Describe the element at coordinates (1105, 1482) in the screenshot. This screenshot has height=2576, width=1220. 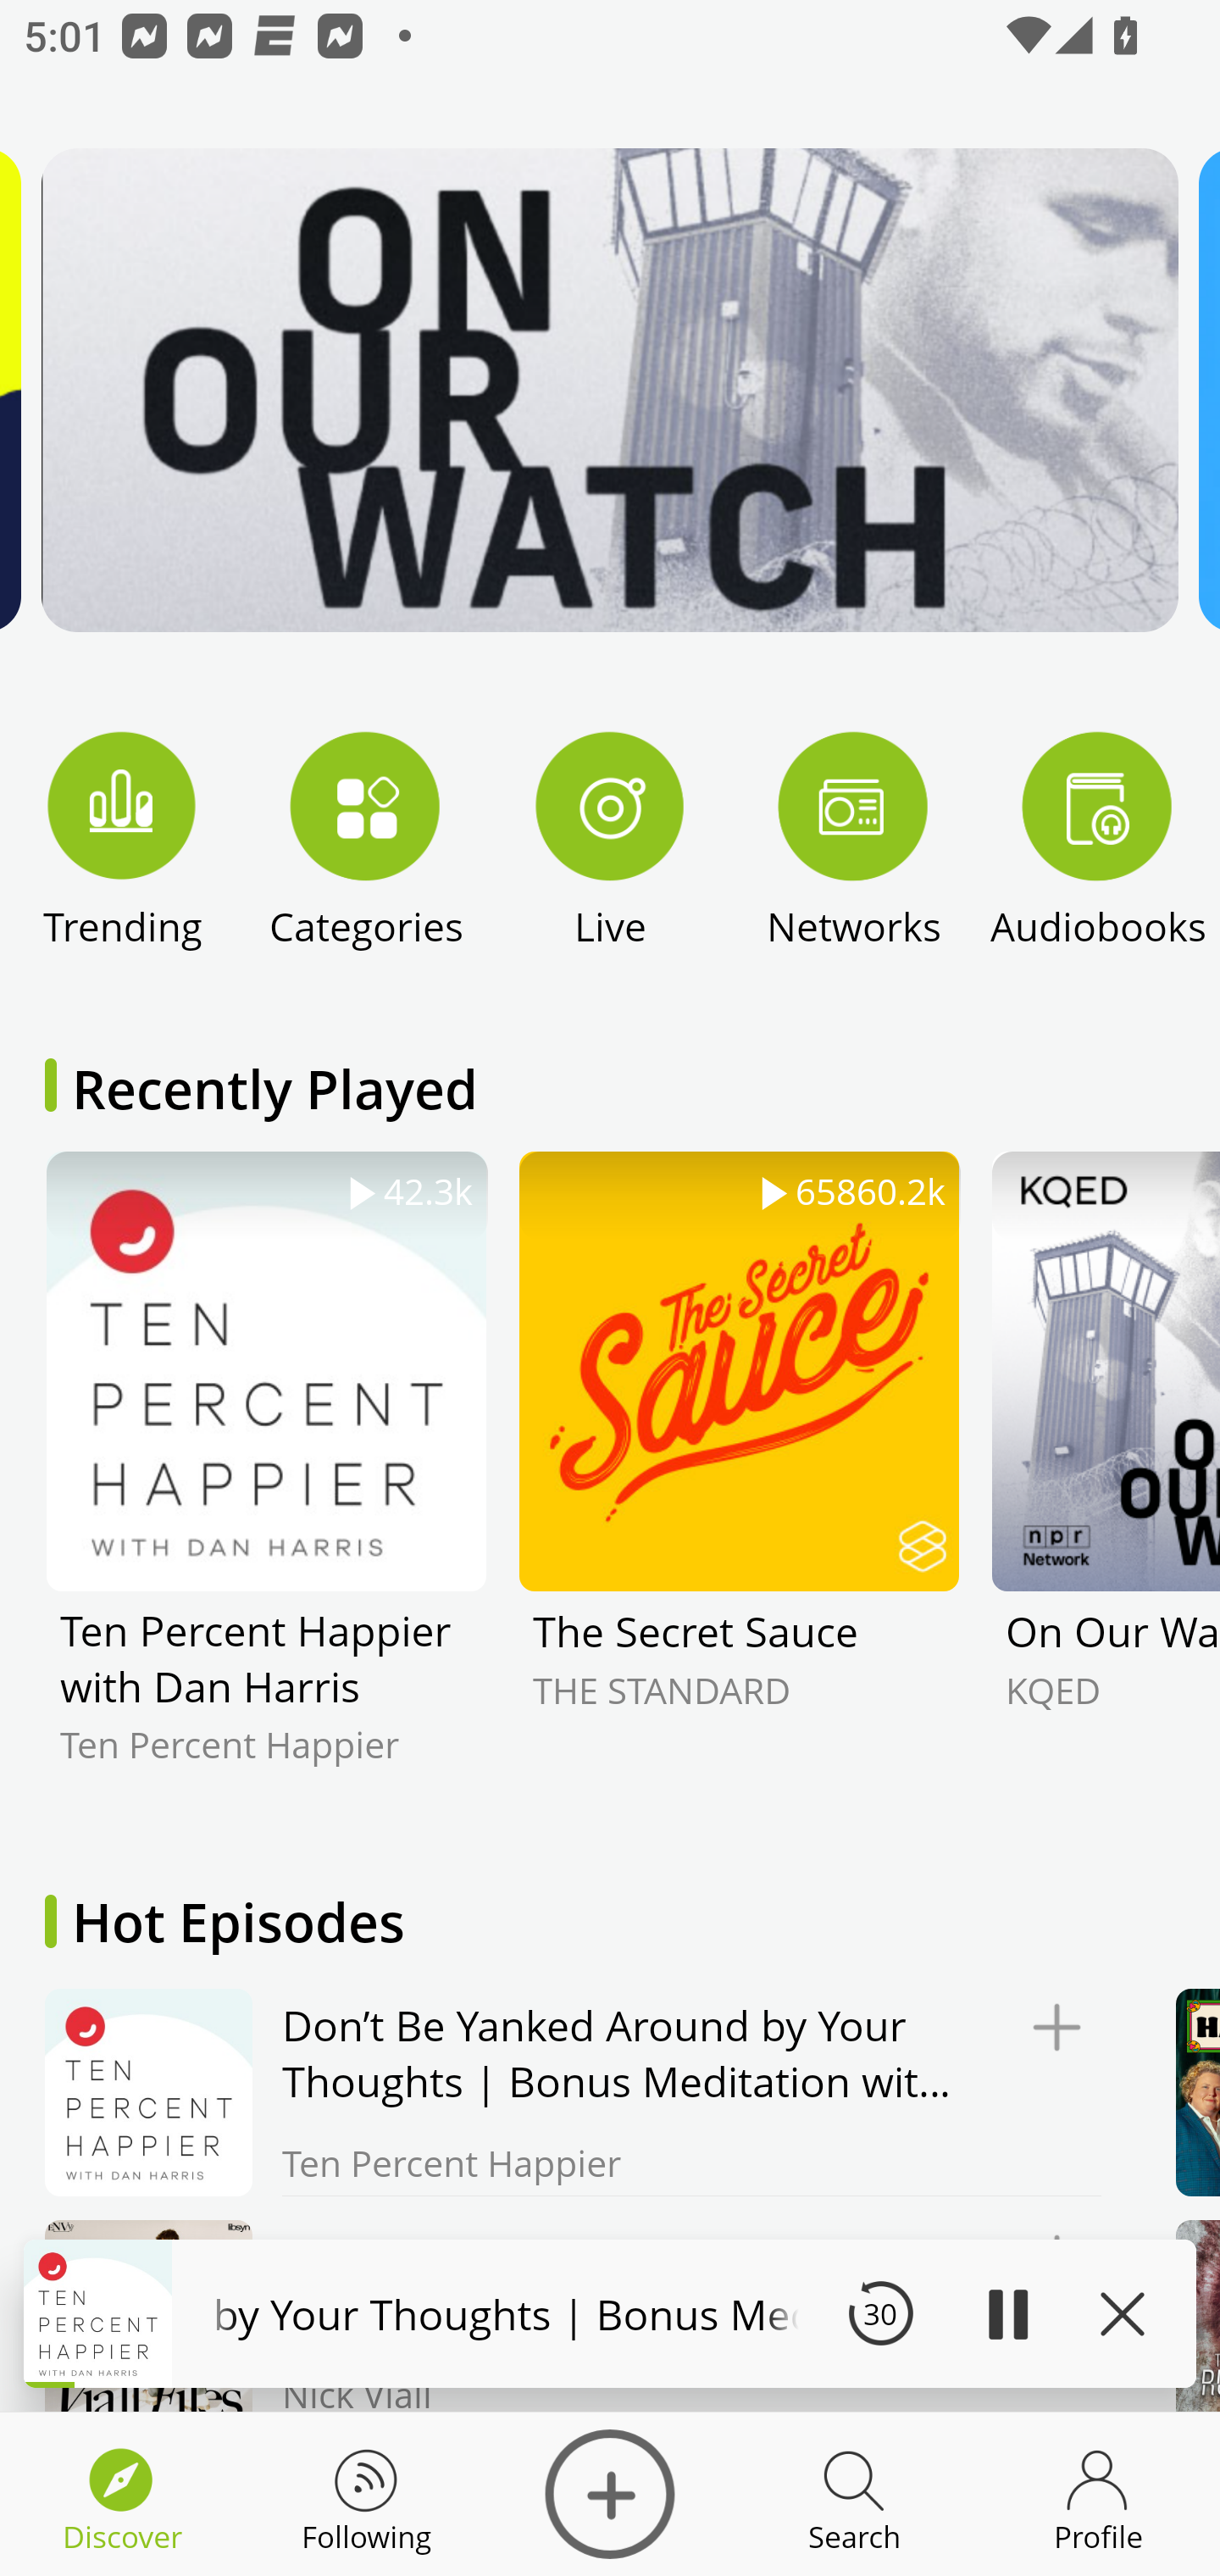
I see `On Our Watch KQED` at that location.